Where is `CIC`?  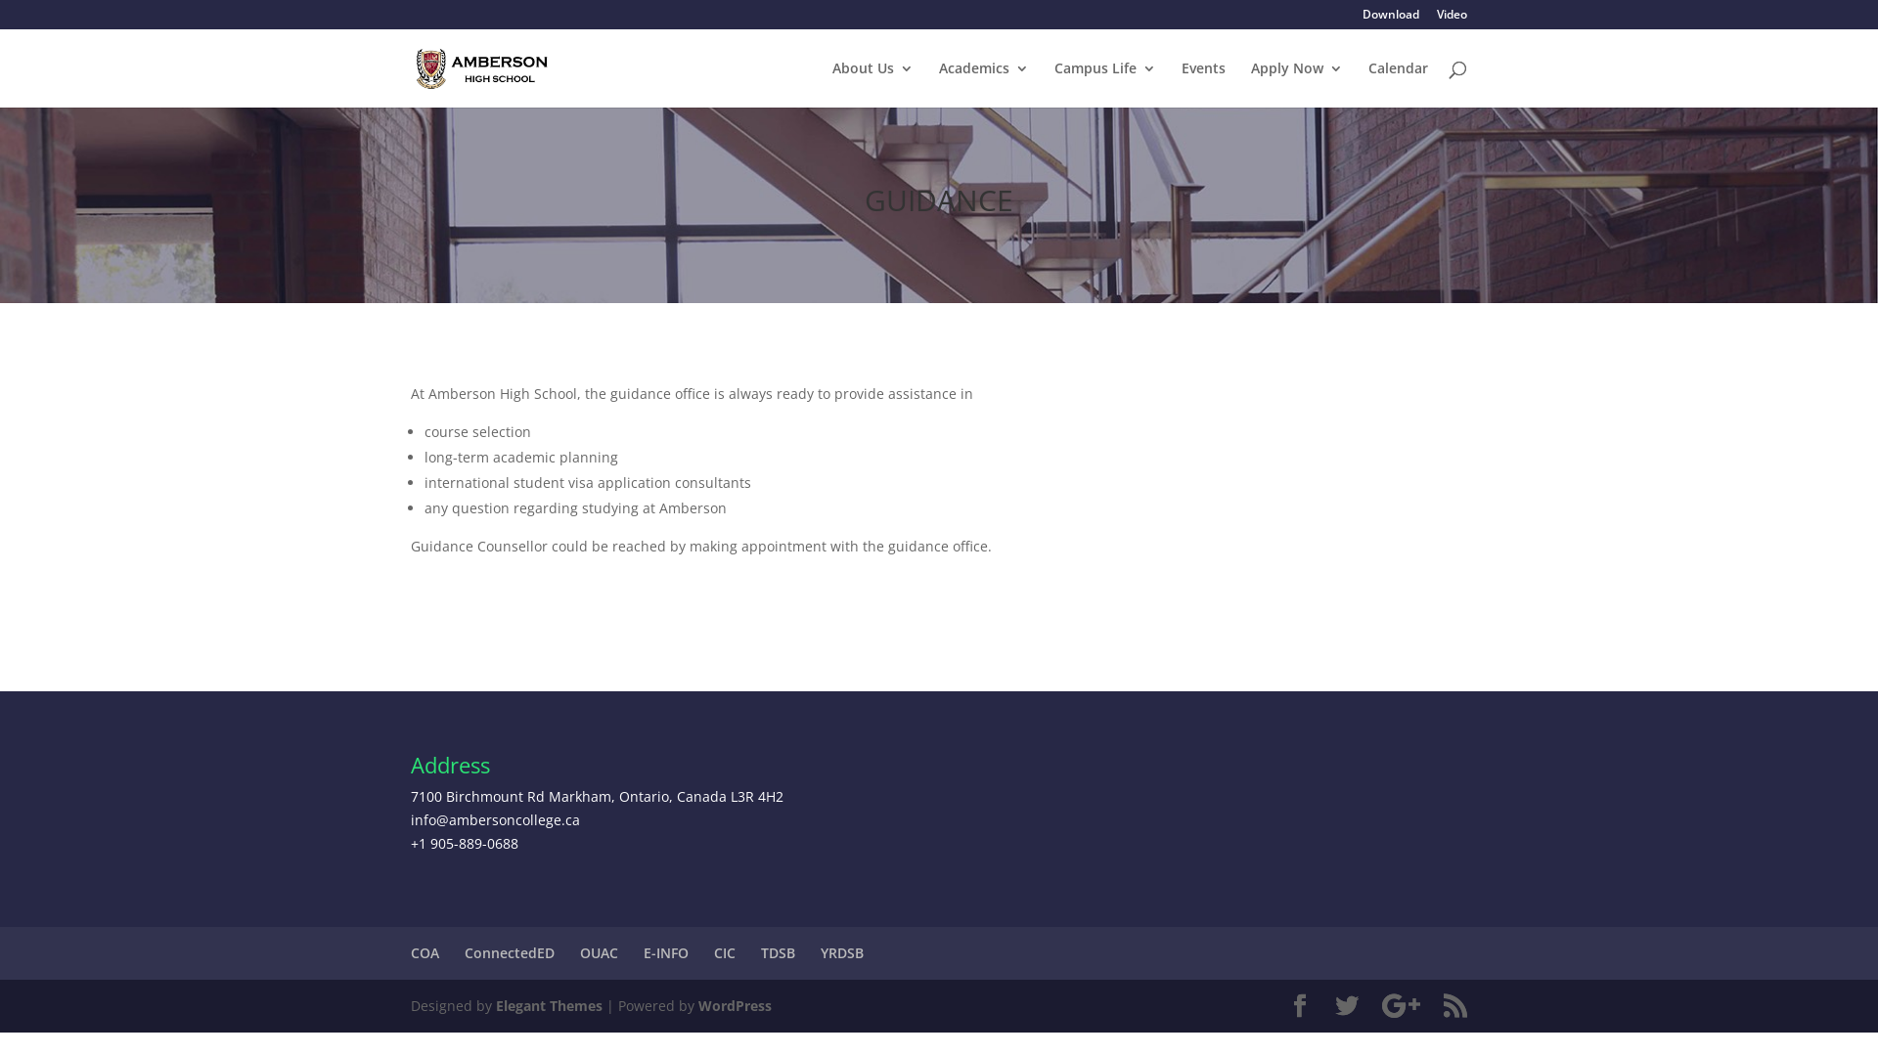
CIC is located at coordinates (725, 952).